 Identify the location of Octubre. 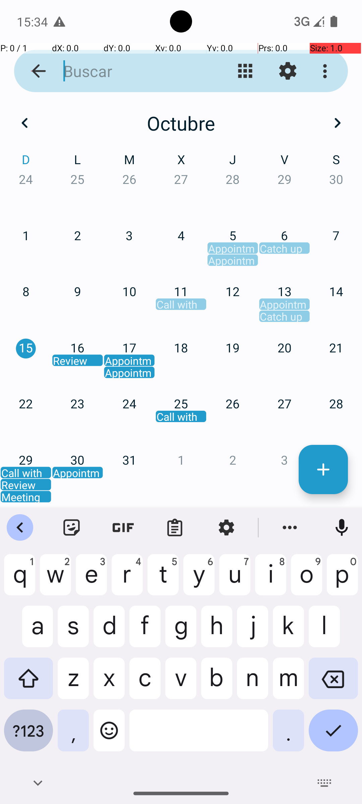
(181, 123).